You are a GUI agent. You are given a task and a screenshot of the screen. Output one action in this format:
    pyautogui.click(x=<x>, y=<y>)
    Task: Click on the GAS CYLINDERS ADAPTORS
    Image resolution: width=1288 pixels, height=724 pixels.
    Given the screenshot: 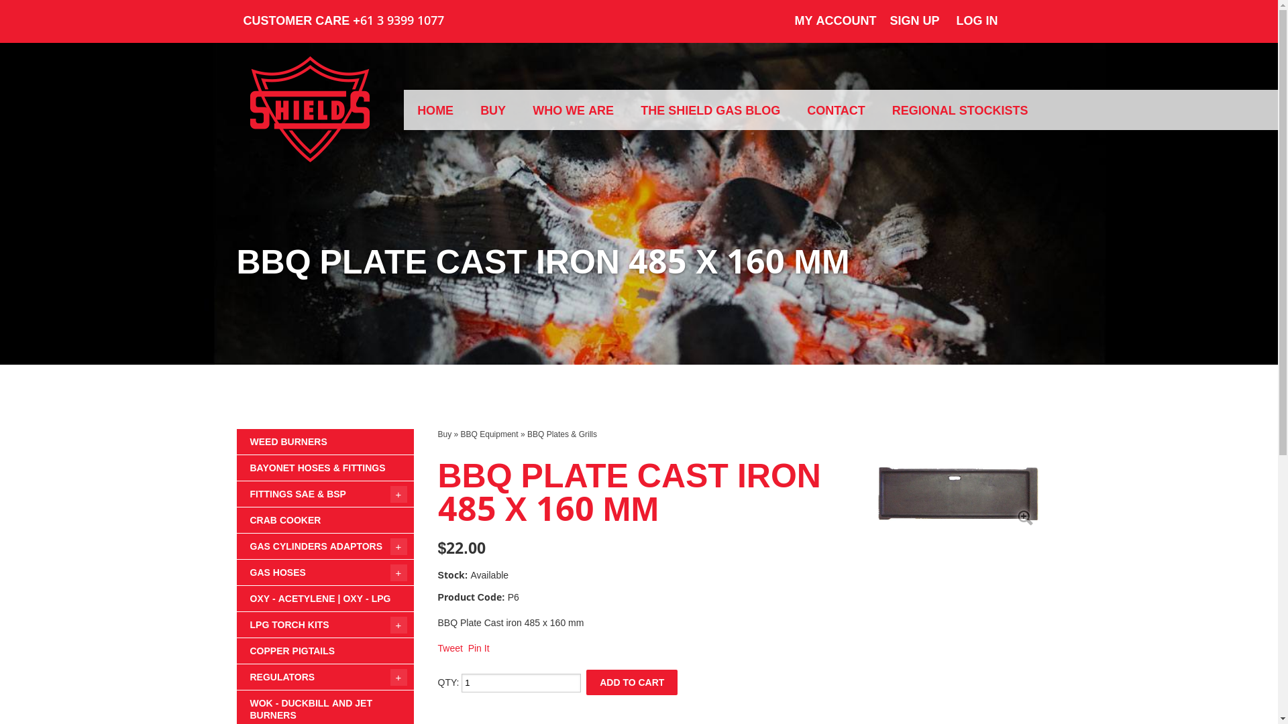 What is the action you would take?
    pyautogui.click(x=325, y=546)
    